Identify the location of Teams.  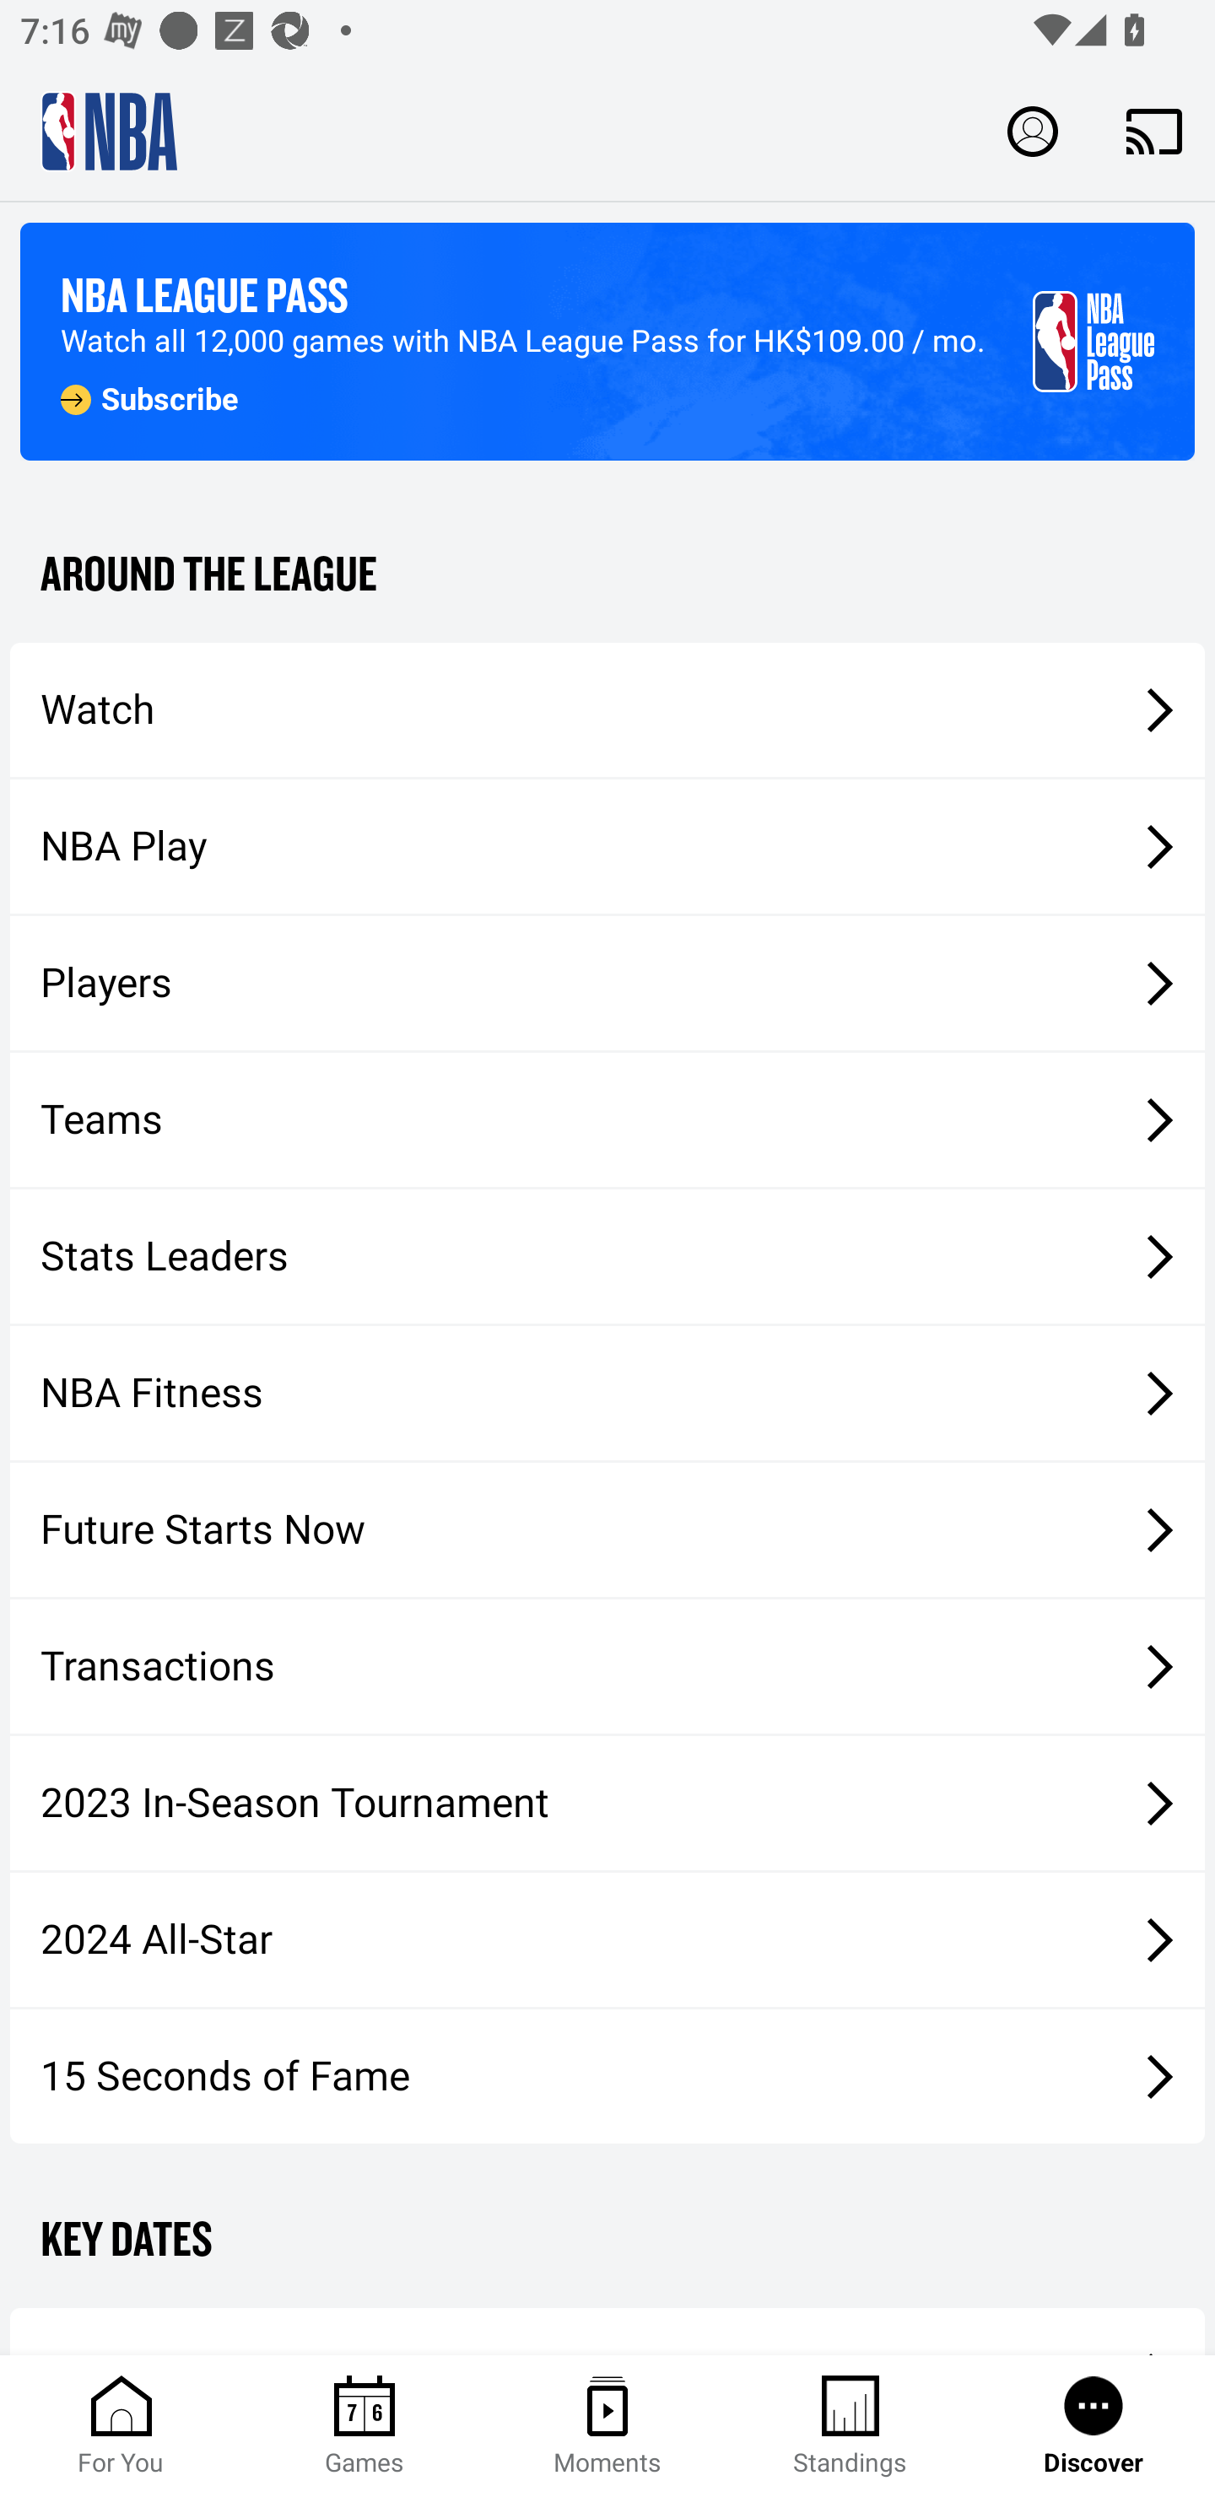
(607, 1120).